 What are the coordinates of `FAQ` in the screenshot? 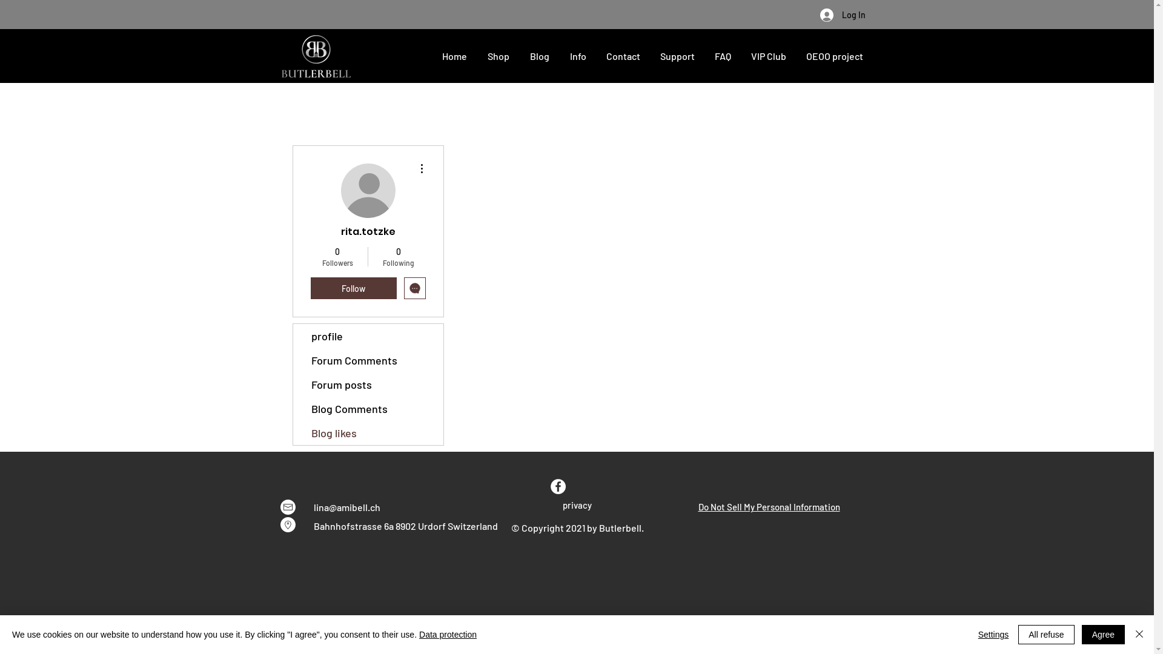 It's located at (723, 56).